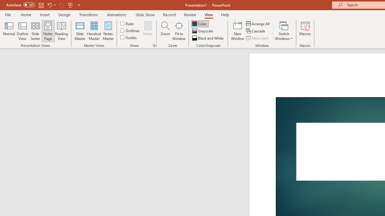 The width and height of the screenshot is (385, 216). Describe the element at coordinates (79, 5) in the screenshot. I see `Customize Quick Access Toolbar` at that location.